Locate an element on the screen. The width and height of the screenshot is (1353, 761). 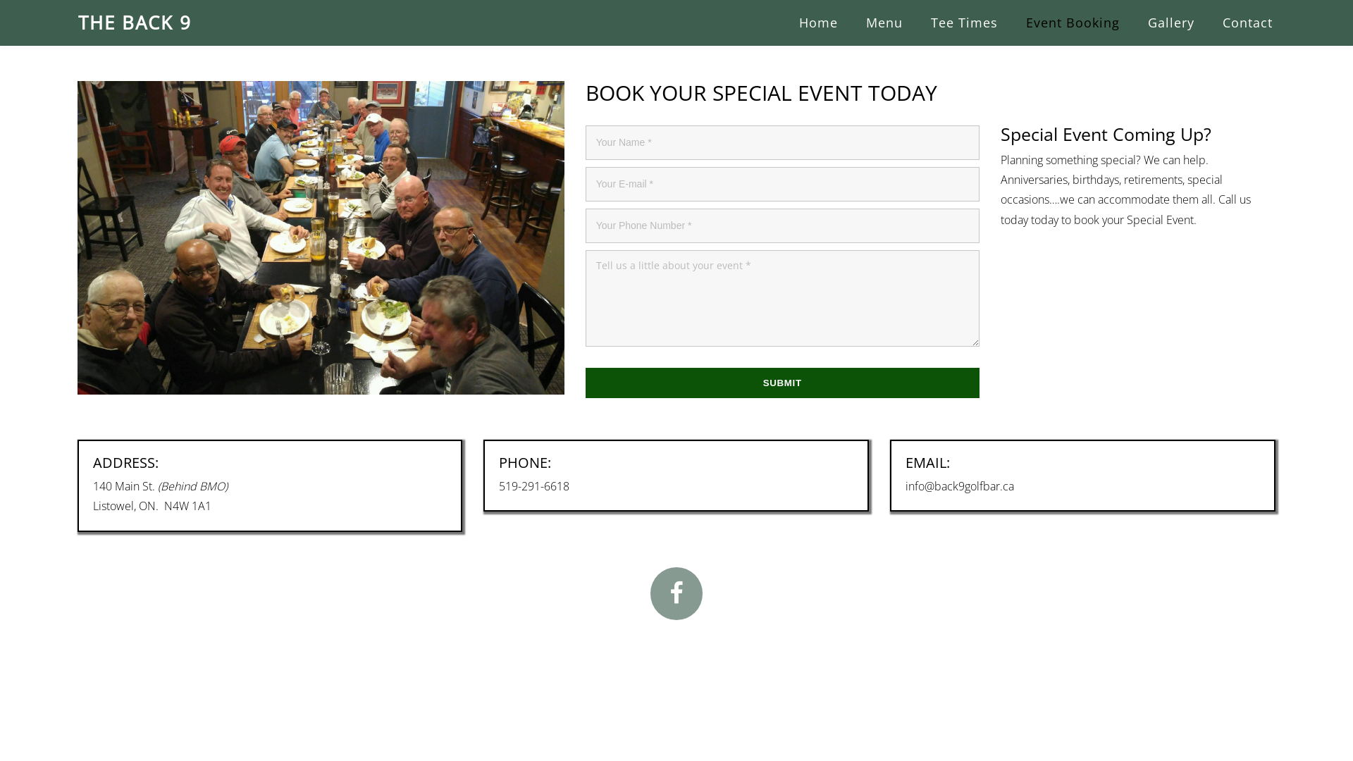
THE BACK 9 is located at coordinates (135, 23).